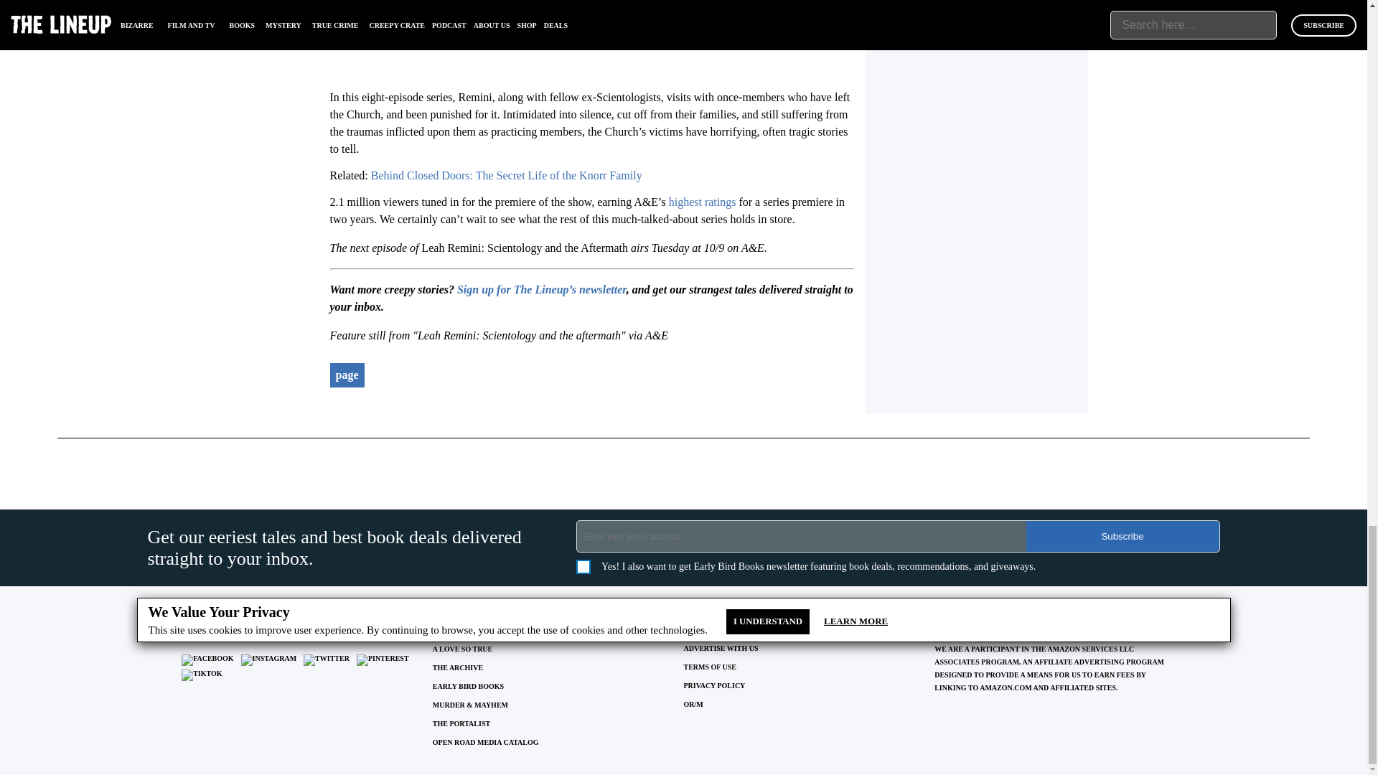  Describe the element at coordinates (383, 659) in the screenshot. I see `Pinterest` at that location.